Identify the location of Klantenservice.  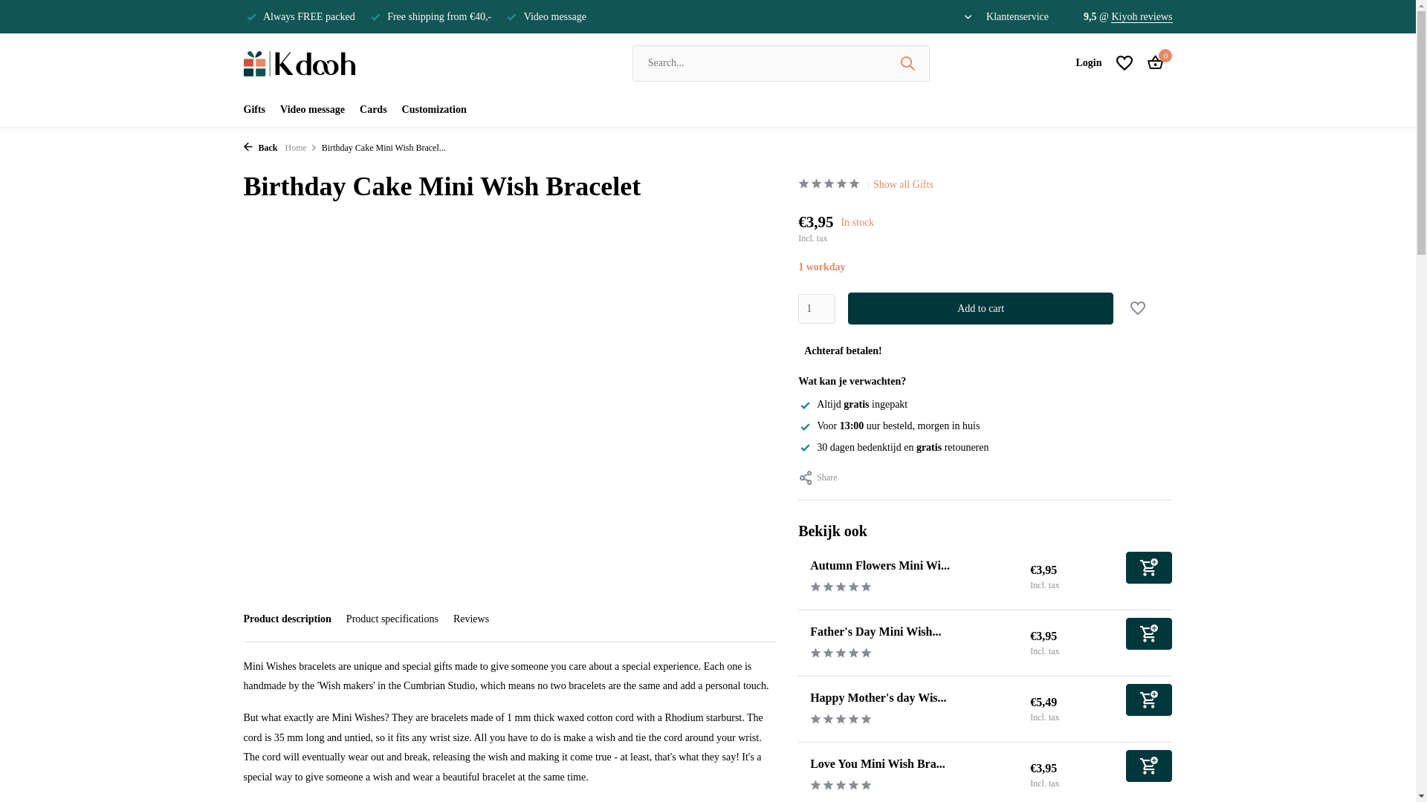
(1017, 16).